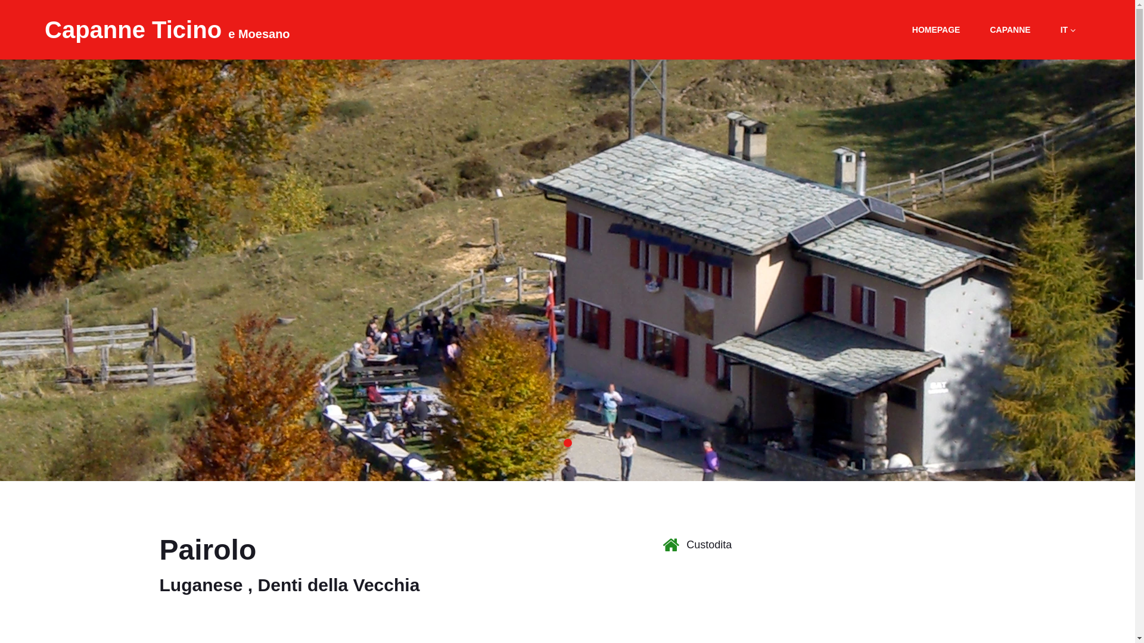 The height and width of the screenshot is (643, 1144). I want to click on HOMEPAGE, so click(937, 30).